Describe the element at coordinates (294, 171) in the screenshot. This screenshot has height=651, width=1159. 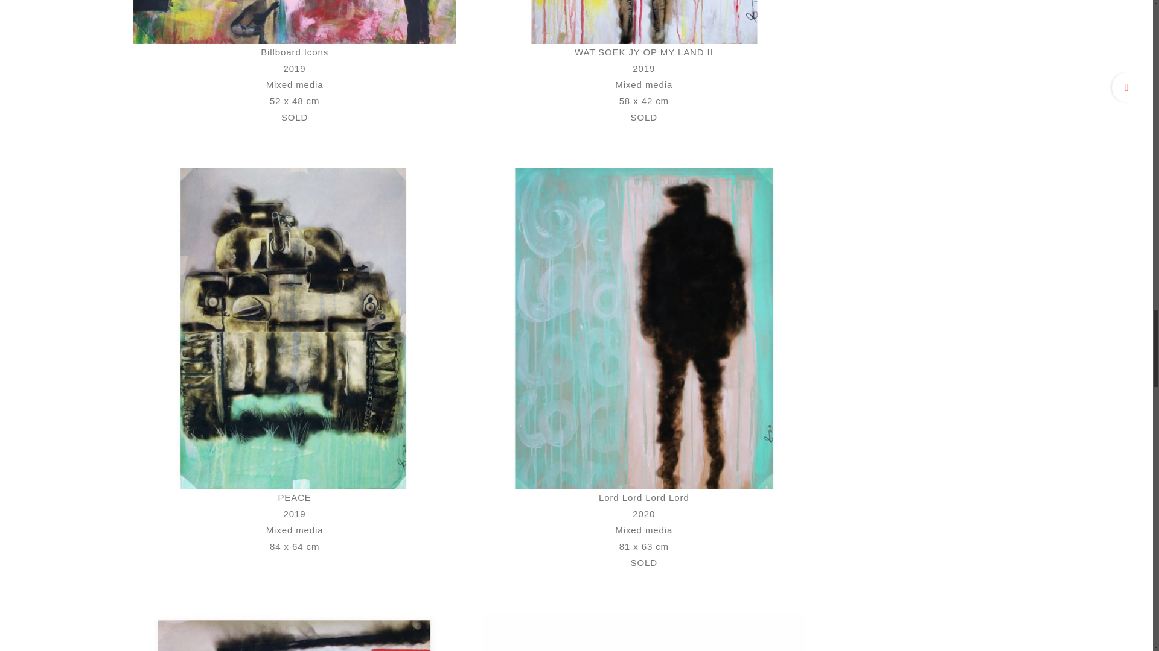
I see `Ofentse Seshabela Peace 2019 Mixed media 84 x 64 cm` at that location.